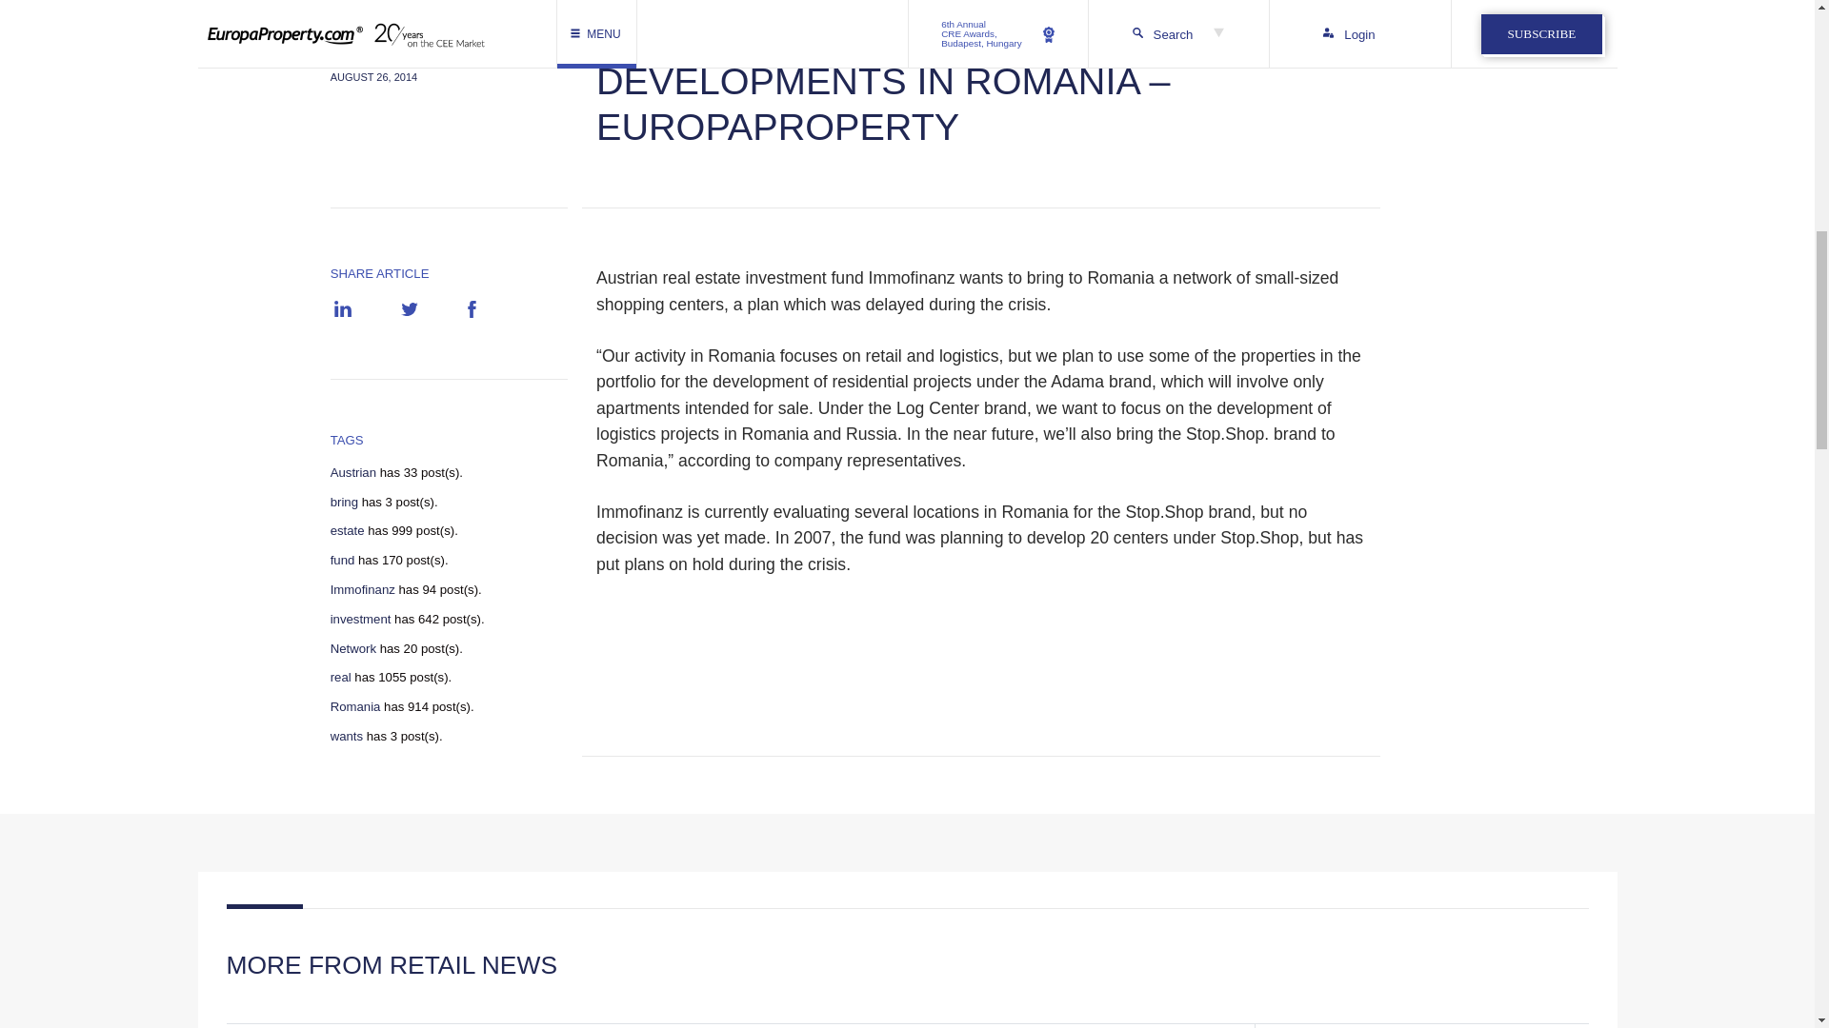 The image size is (1829, 1028). Describe the element at coordinates (362, 590) in the screenshot. I see `View all posts in Immofinanz` at that location.